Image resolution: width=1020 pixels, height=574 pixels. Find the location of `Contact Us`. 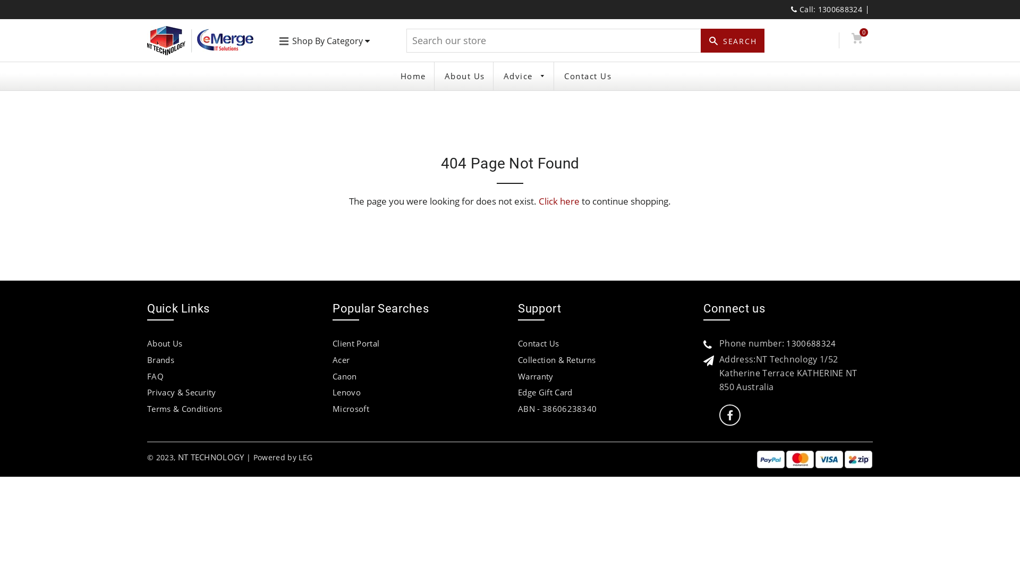

Contact Us is located at coordinates (588, 77).